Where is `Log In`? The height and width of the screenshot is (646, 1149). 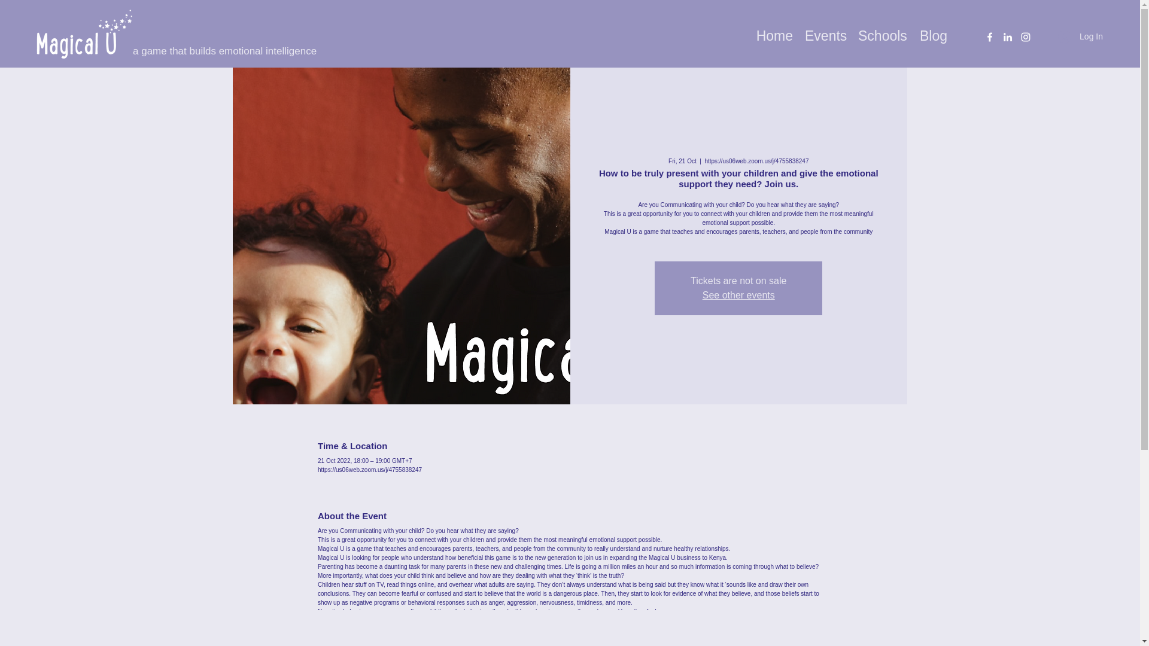 Log In is located at coordinates (1080, 36).